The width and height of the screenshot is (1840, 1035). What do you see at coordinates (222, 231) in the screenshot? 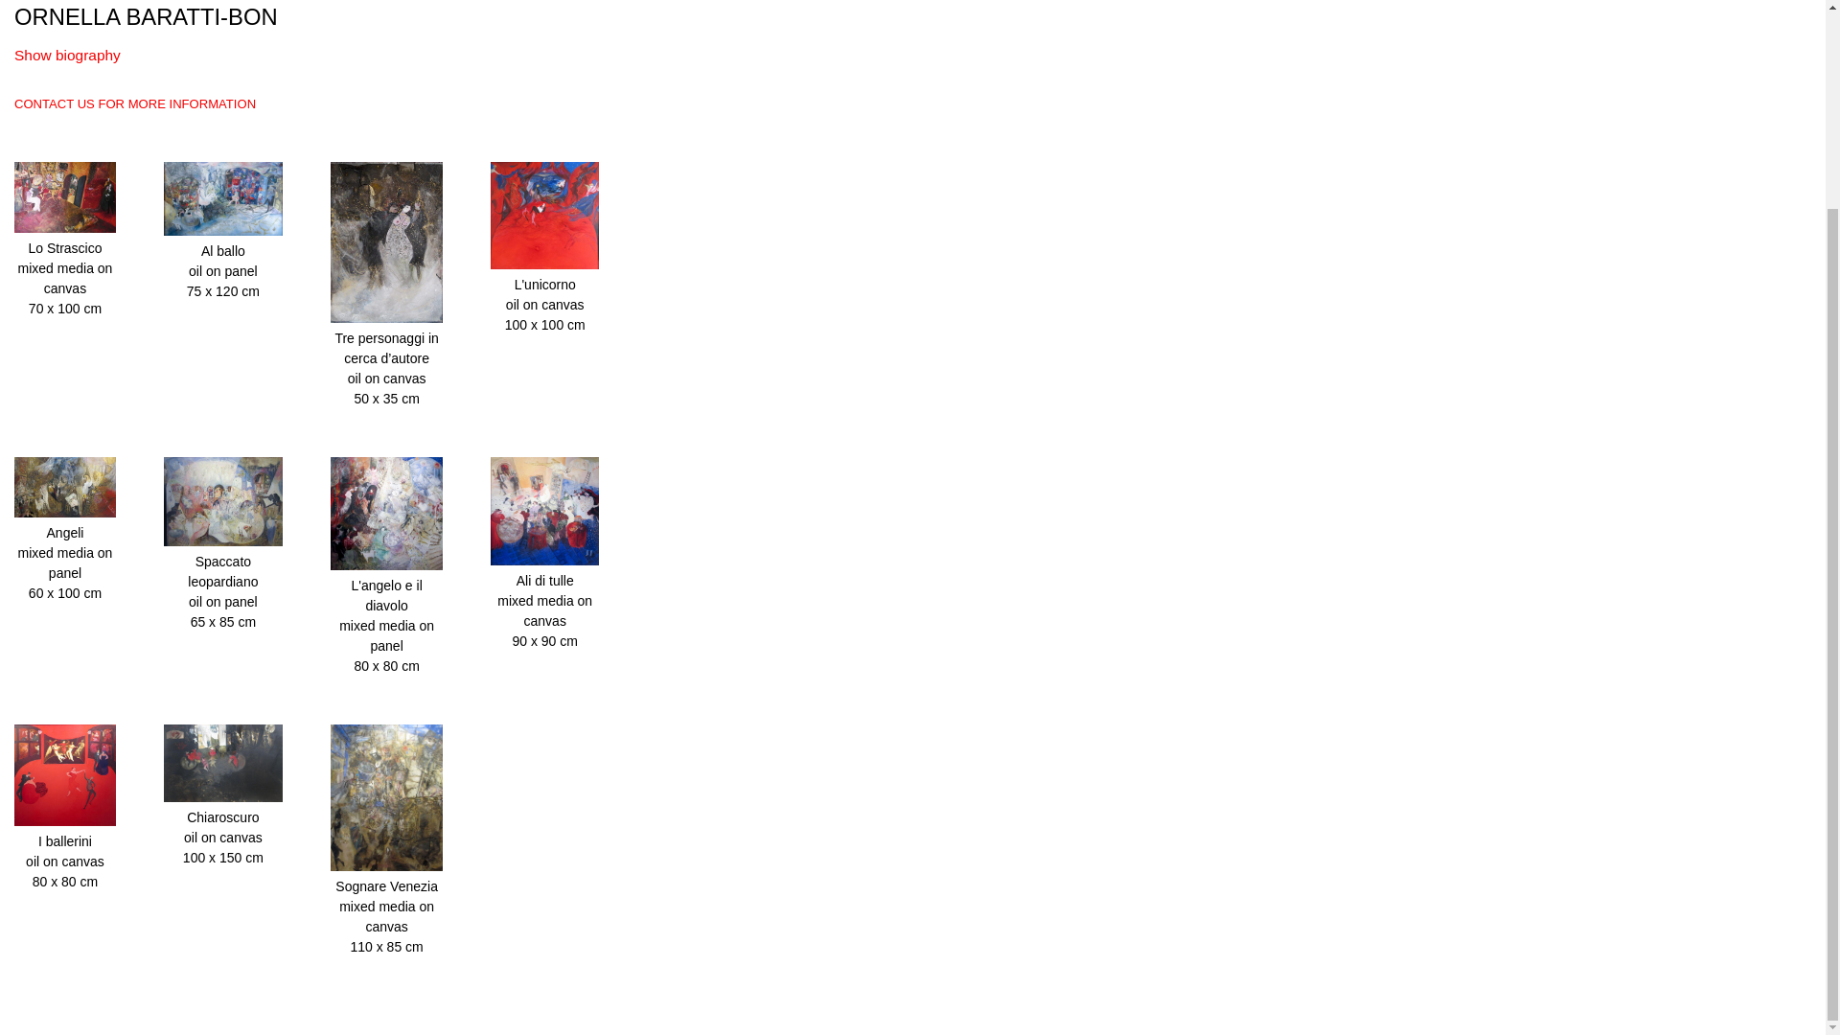
I see `Ornella Baratti Bon - Al ballo - 75 x 120` at bounding box center [222, 231].